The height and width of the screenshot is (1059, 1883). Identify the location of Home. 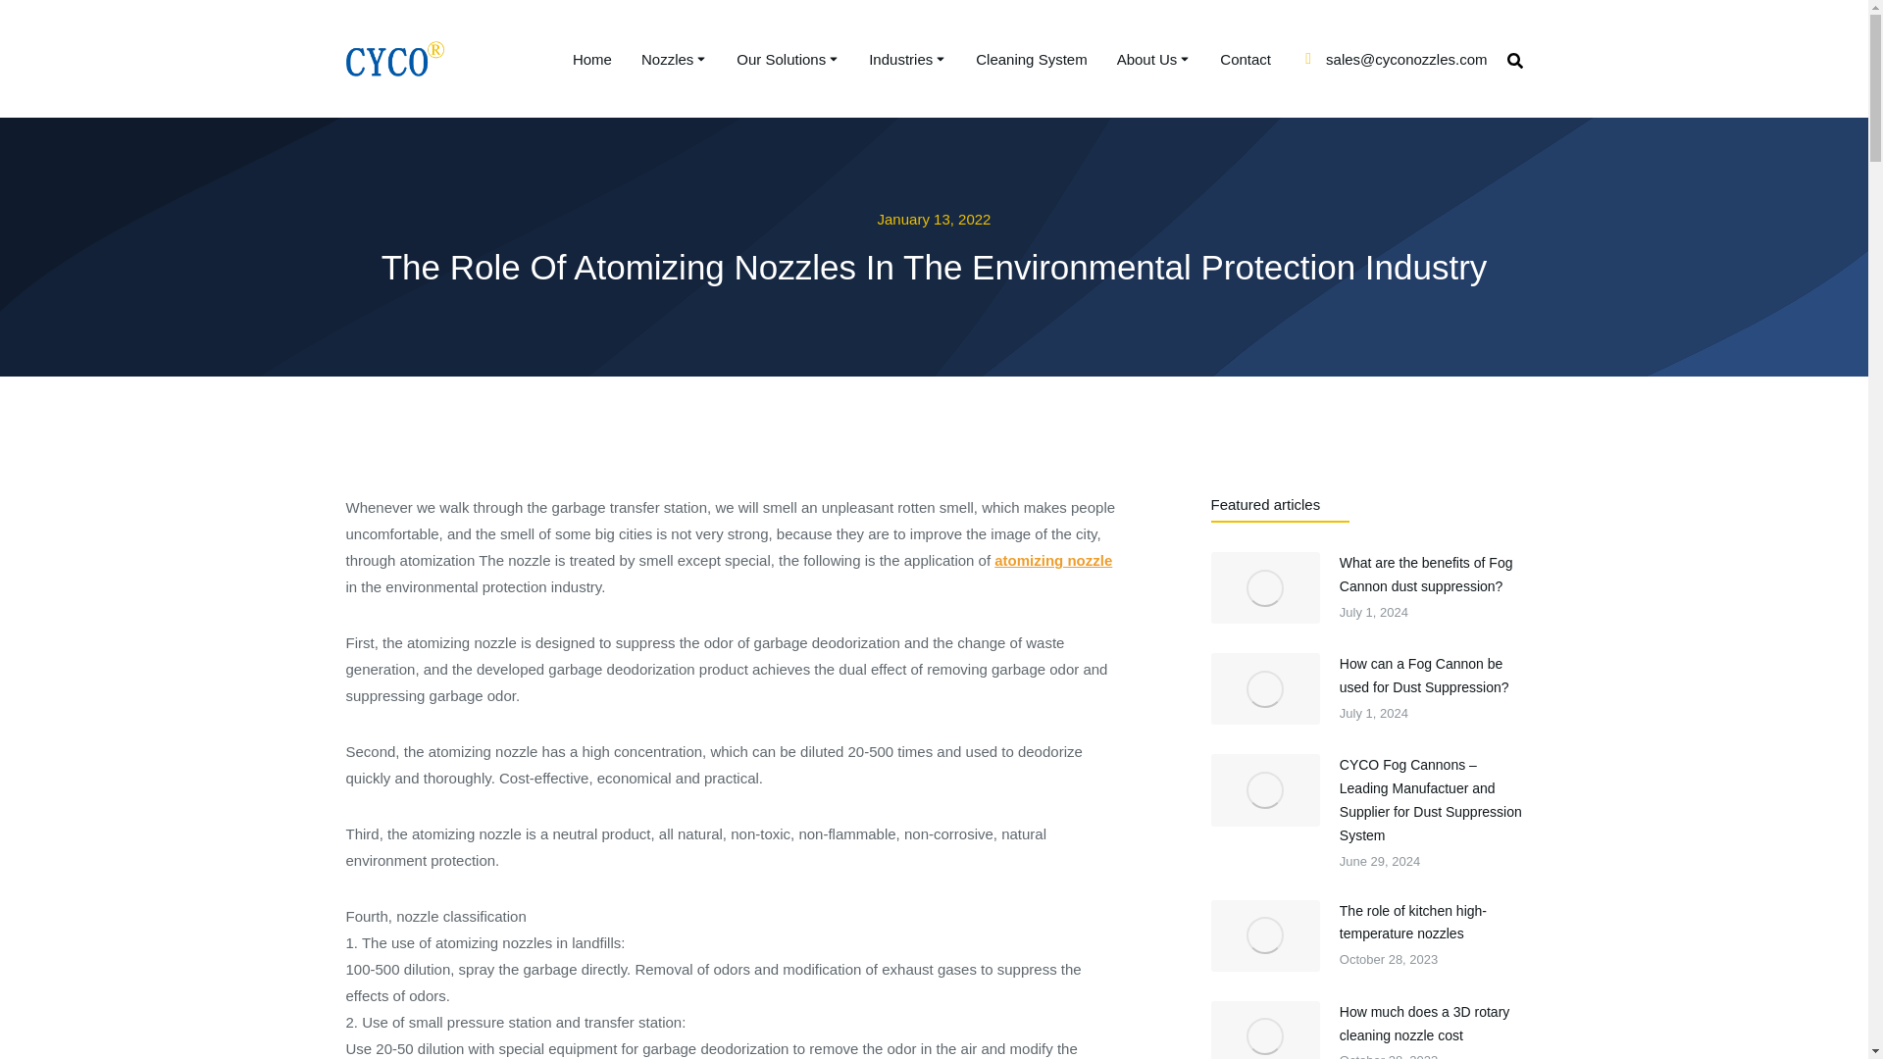
(592, 58).